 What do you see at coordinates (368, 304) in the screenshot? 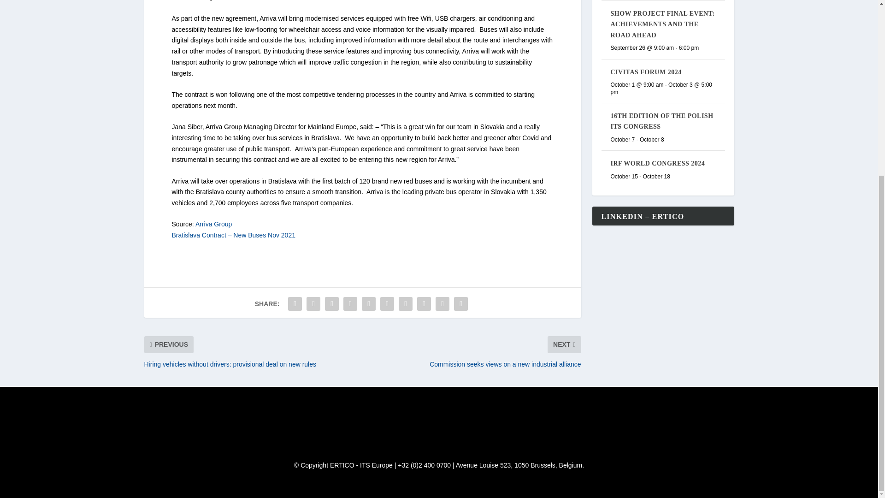
I see `Share "Arriva wins new contract in Slovakia" via Pinterest` at bounding box center [368, 304].